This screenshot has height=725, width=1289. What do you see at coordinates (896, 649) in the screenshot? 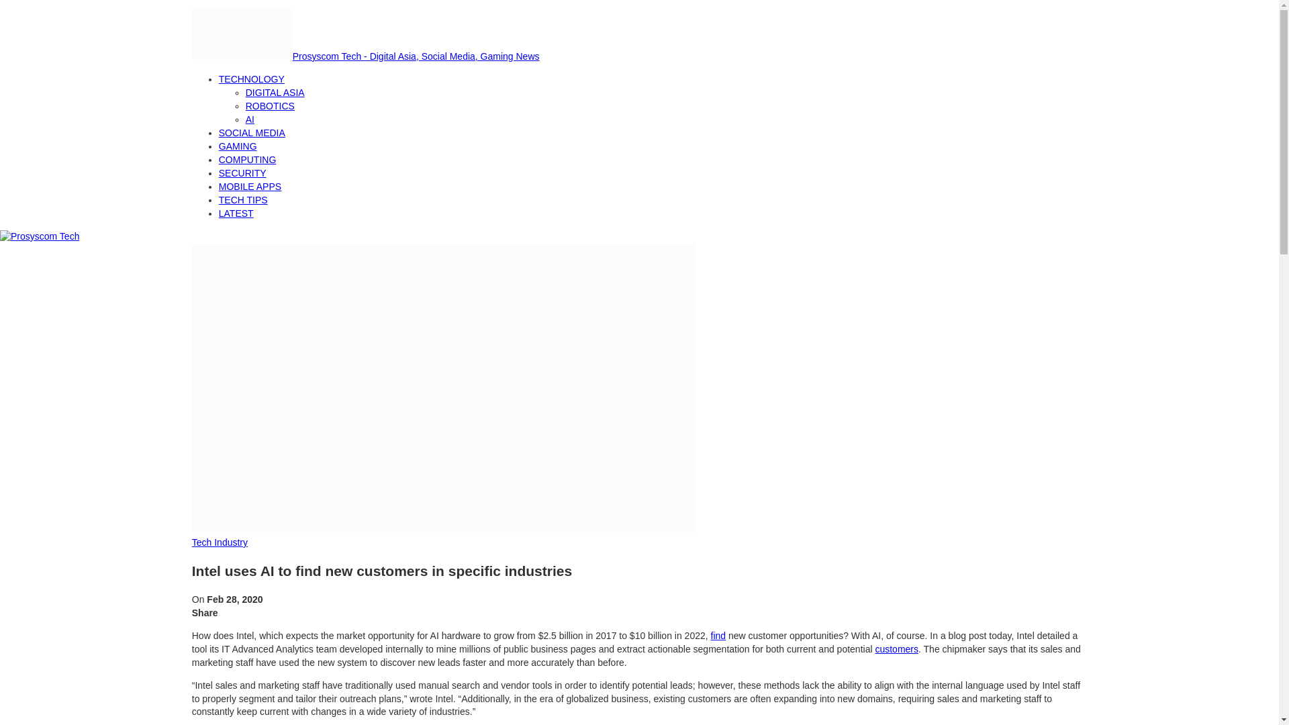
I see `customers` at bounding box center [896, 649].